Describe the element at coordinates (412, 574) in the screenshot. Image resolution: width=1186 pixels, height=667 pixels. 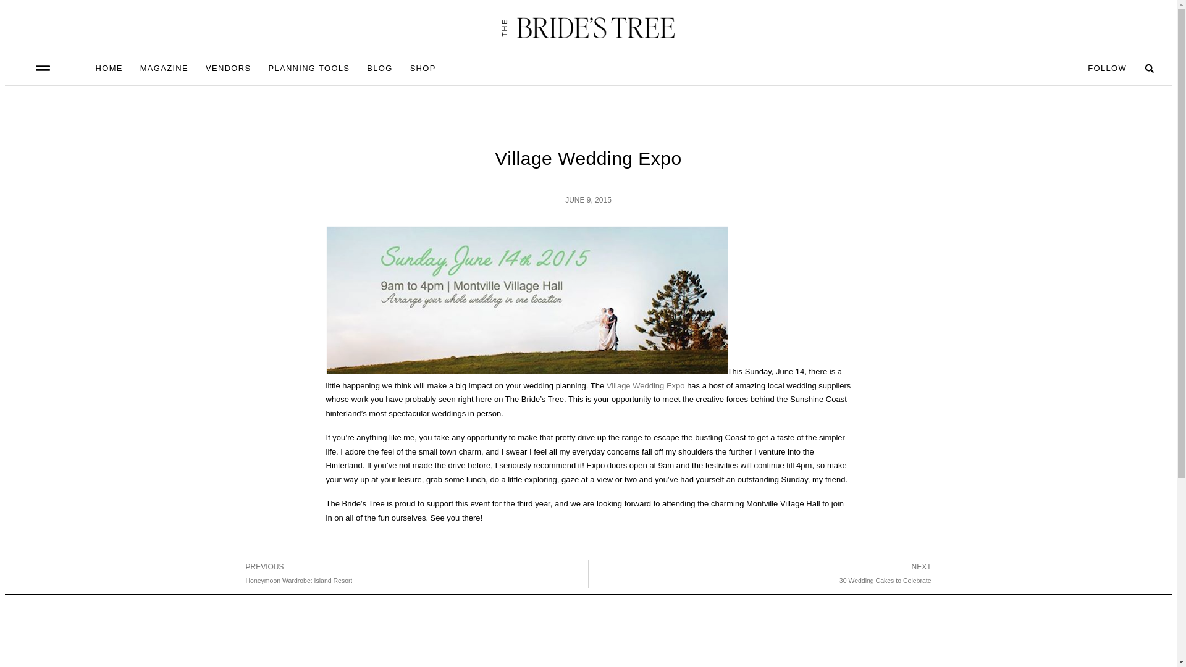
I see `BLOG` at that location.